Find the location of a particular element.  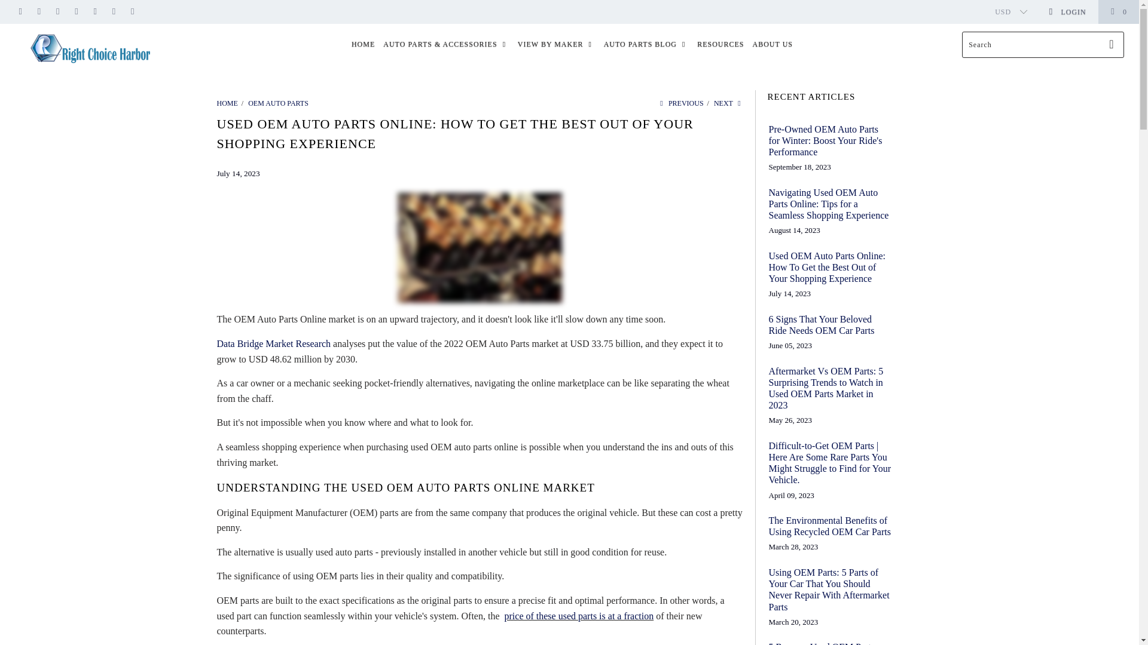

rightchoiceautoparts on Twitter is located at coordinates (20, 12).